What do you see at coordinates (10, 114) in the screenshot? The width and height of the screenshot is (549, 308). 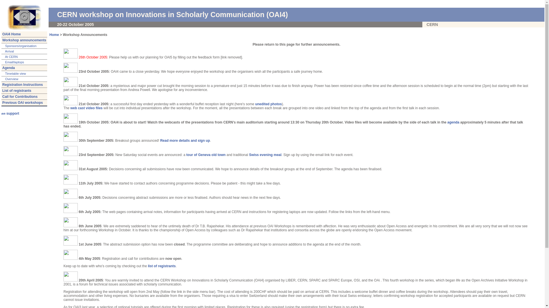 I see `support` at bounding box center [10, 114].